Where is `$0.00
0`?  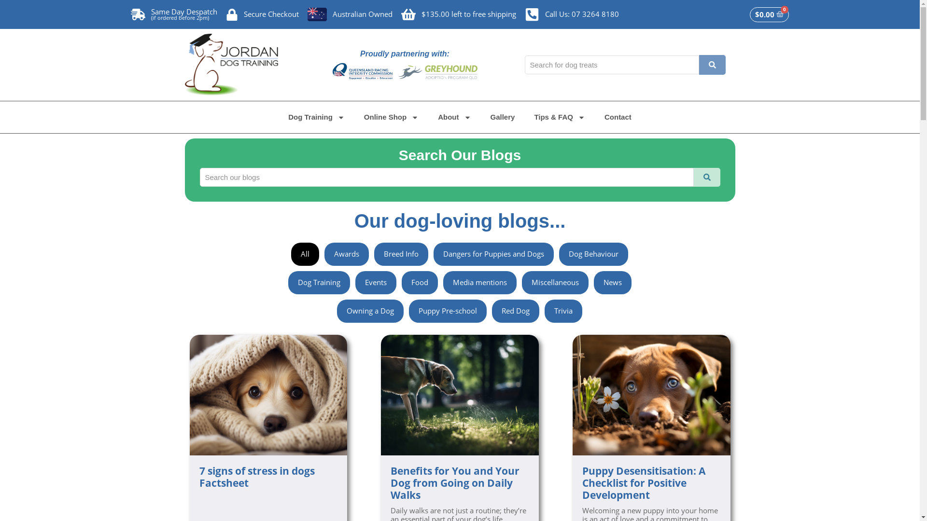 $0.00
0 is located at coordinates (770, 14).